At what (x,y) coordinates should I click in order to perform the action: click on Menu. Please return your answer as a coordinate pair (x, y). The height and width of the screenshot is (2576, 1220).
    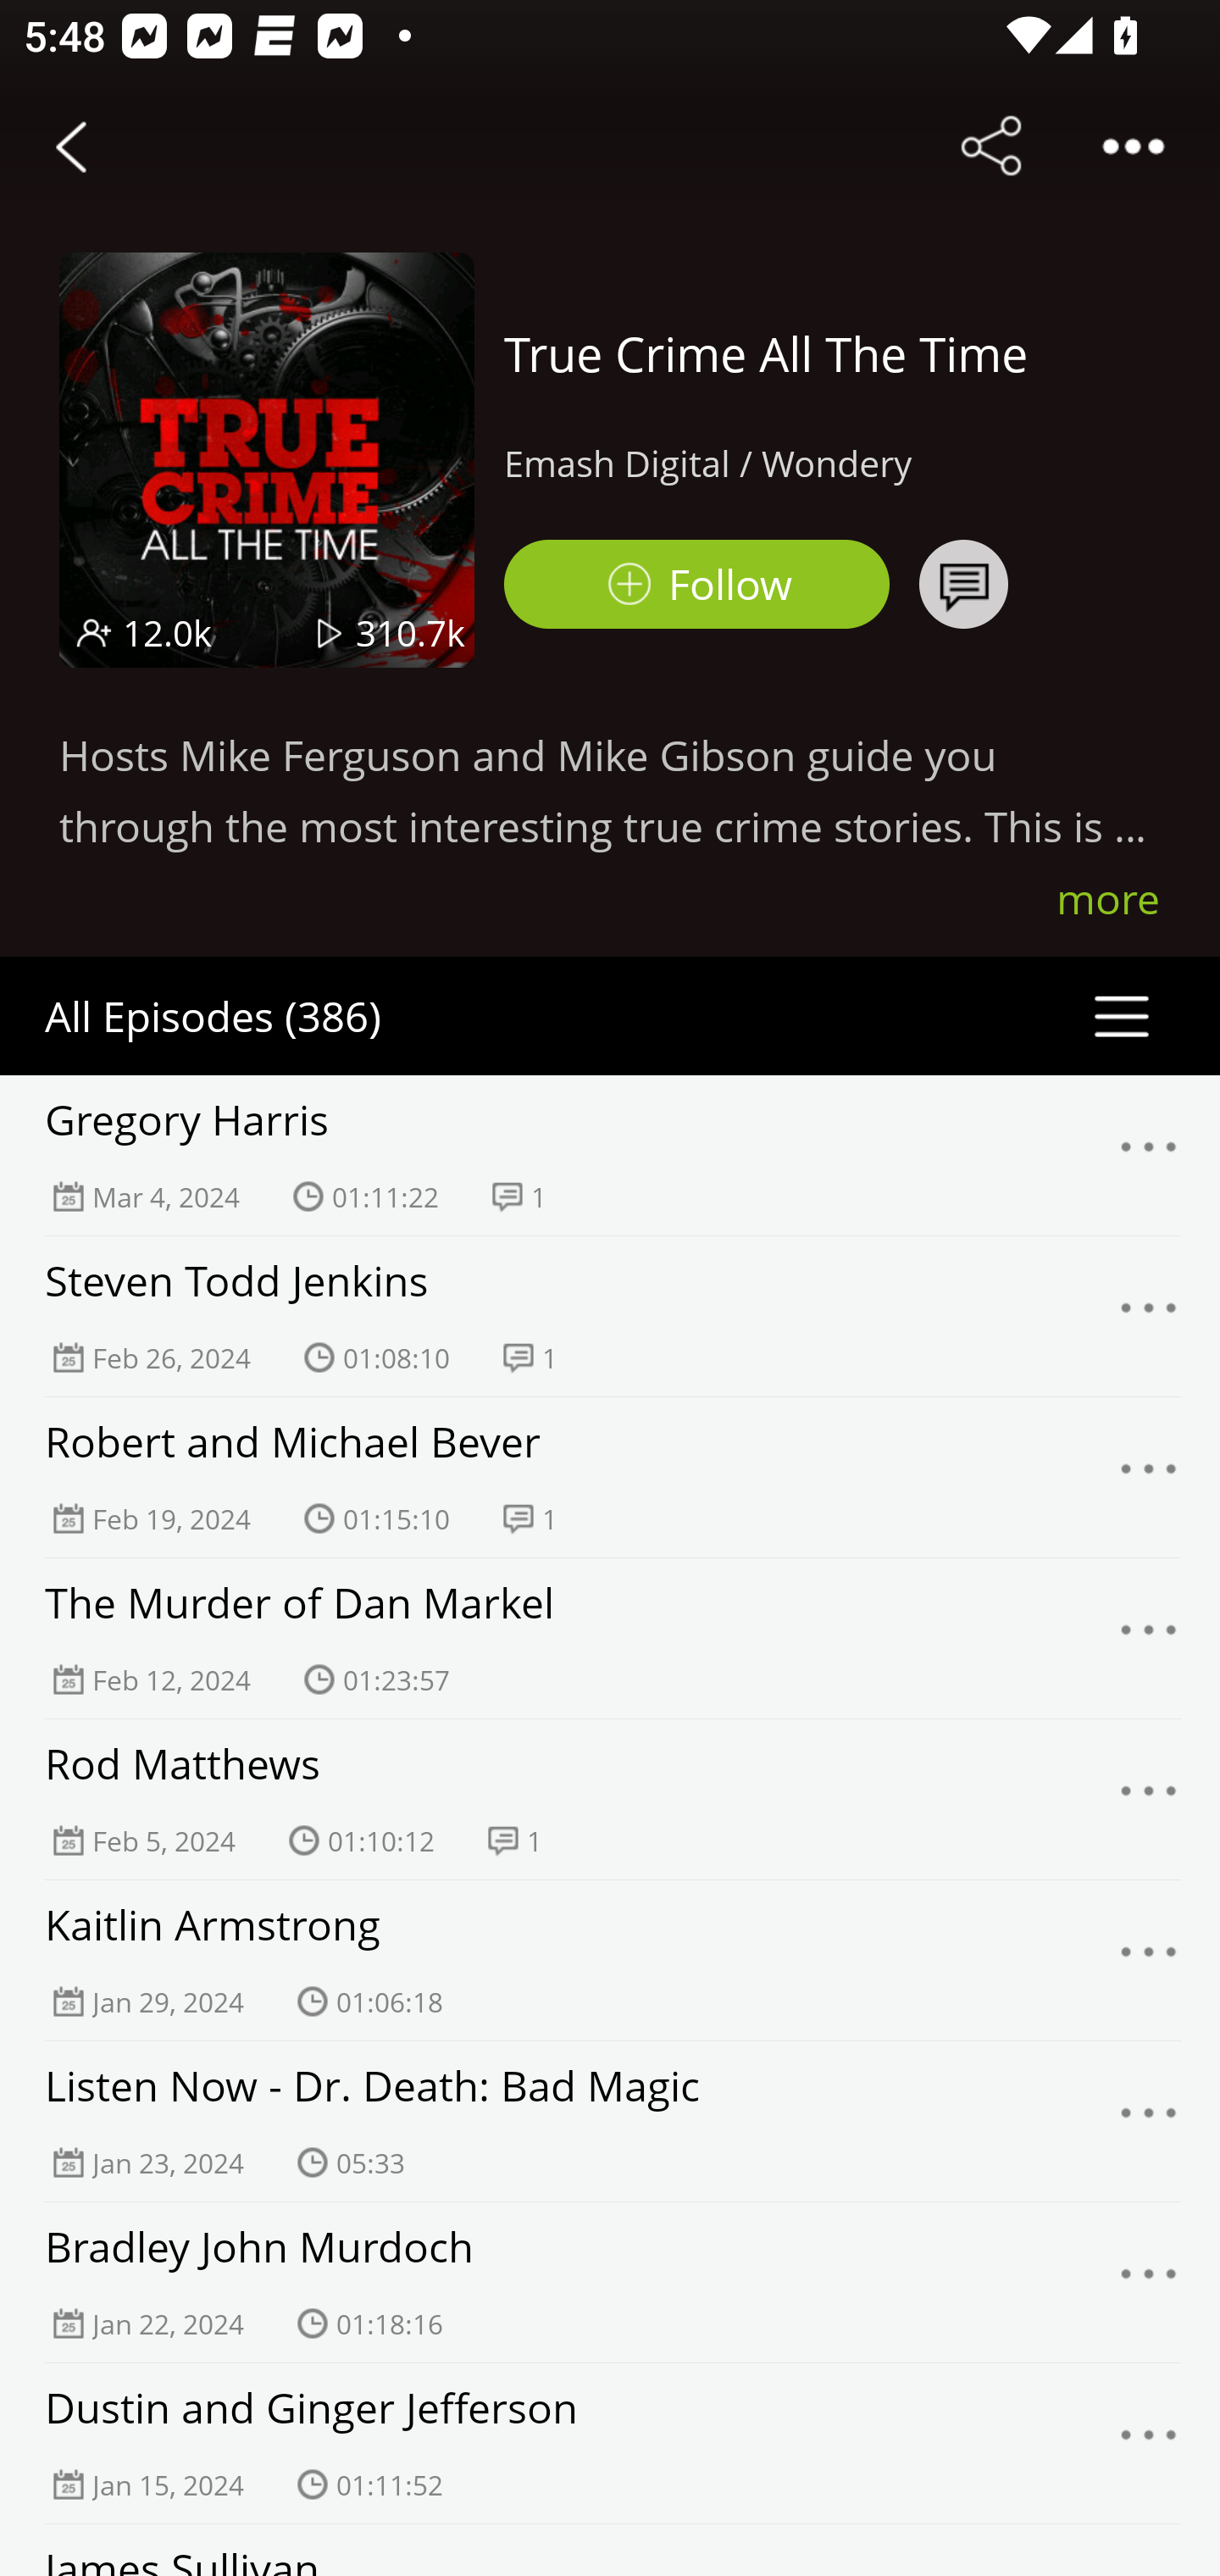
    Looking at the image, I should click on (1149, 1961).